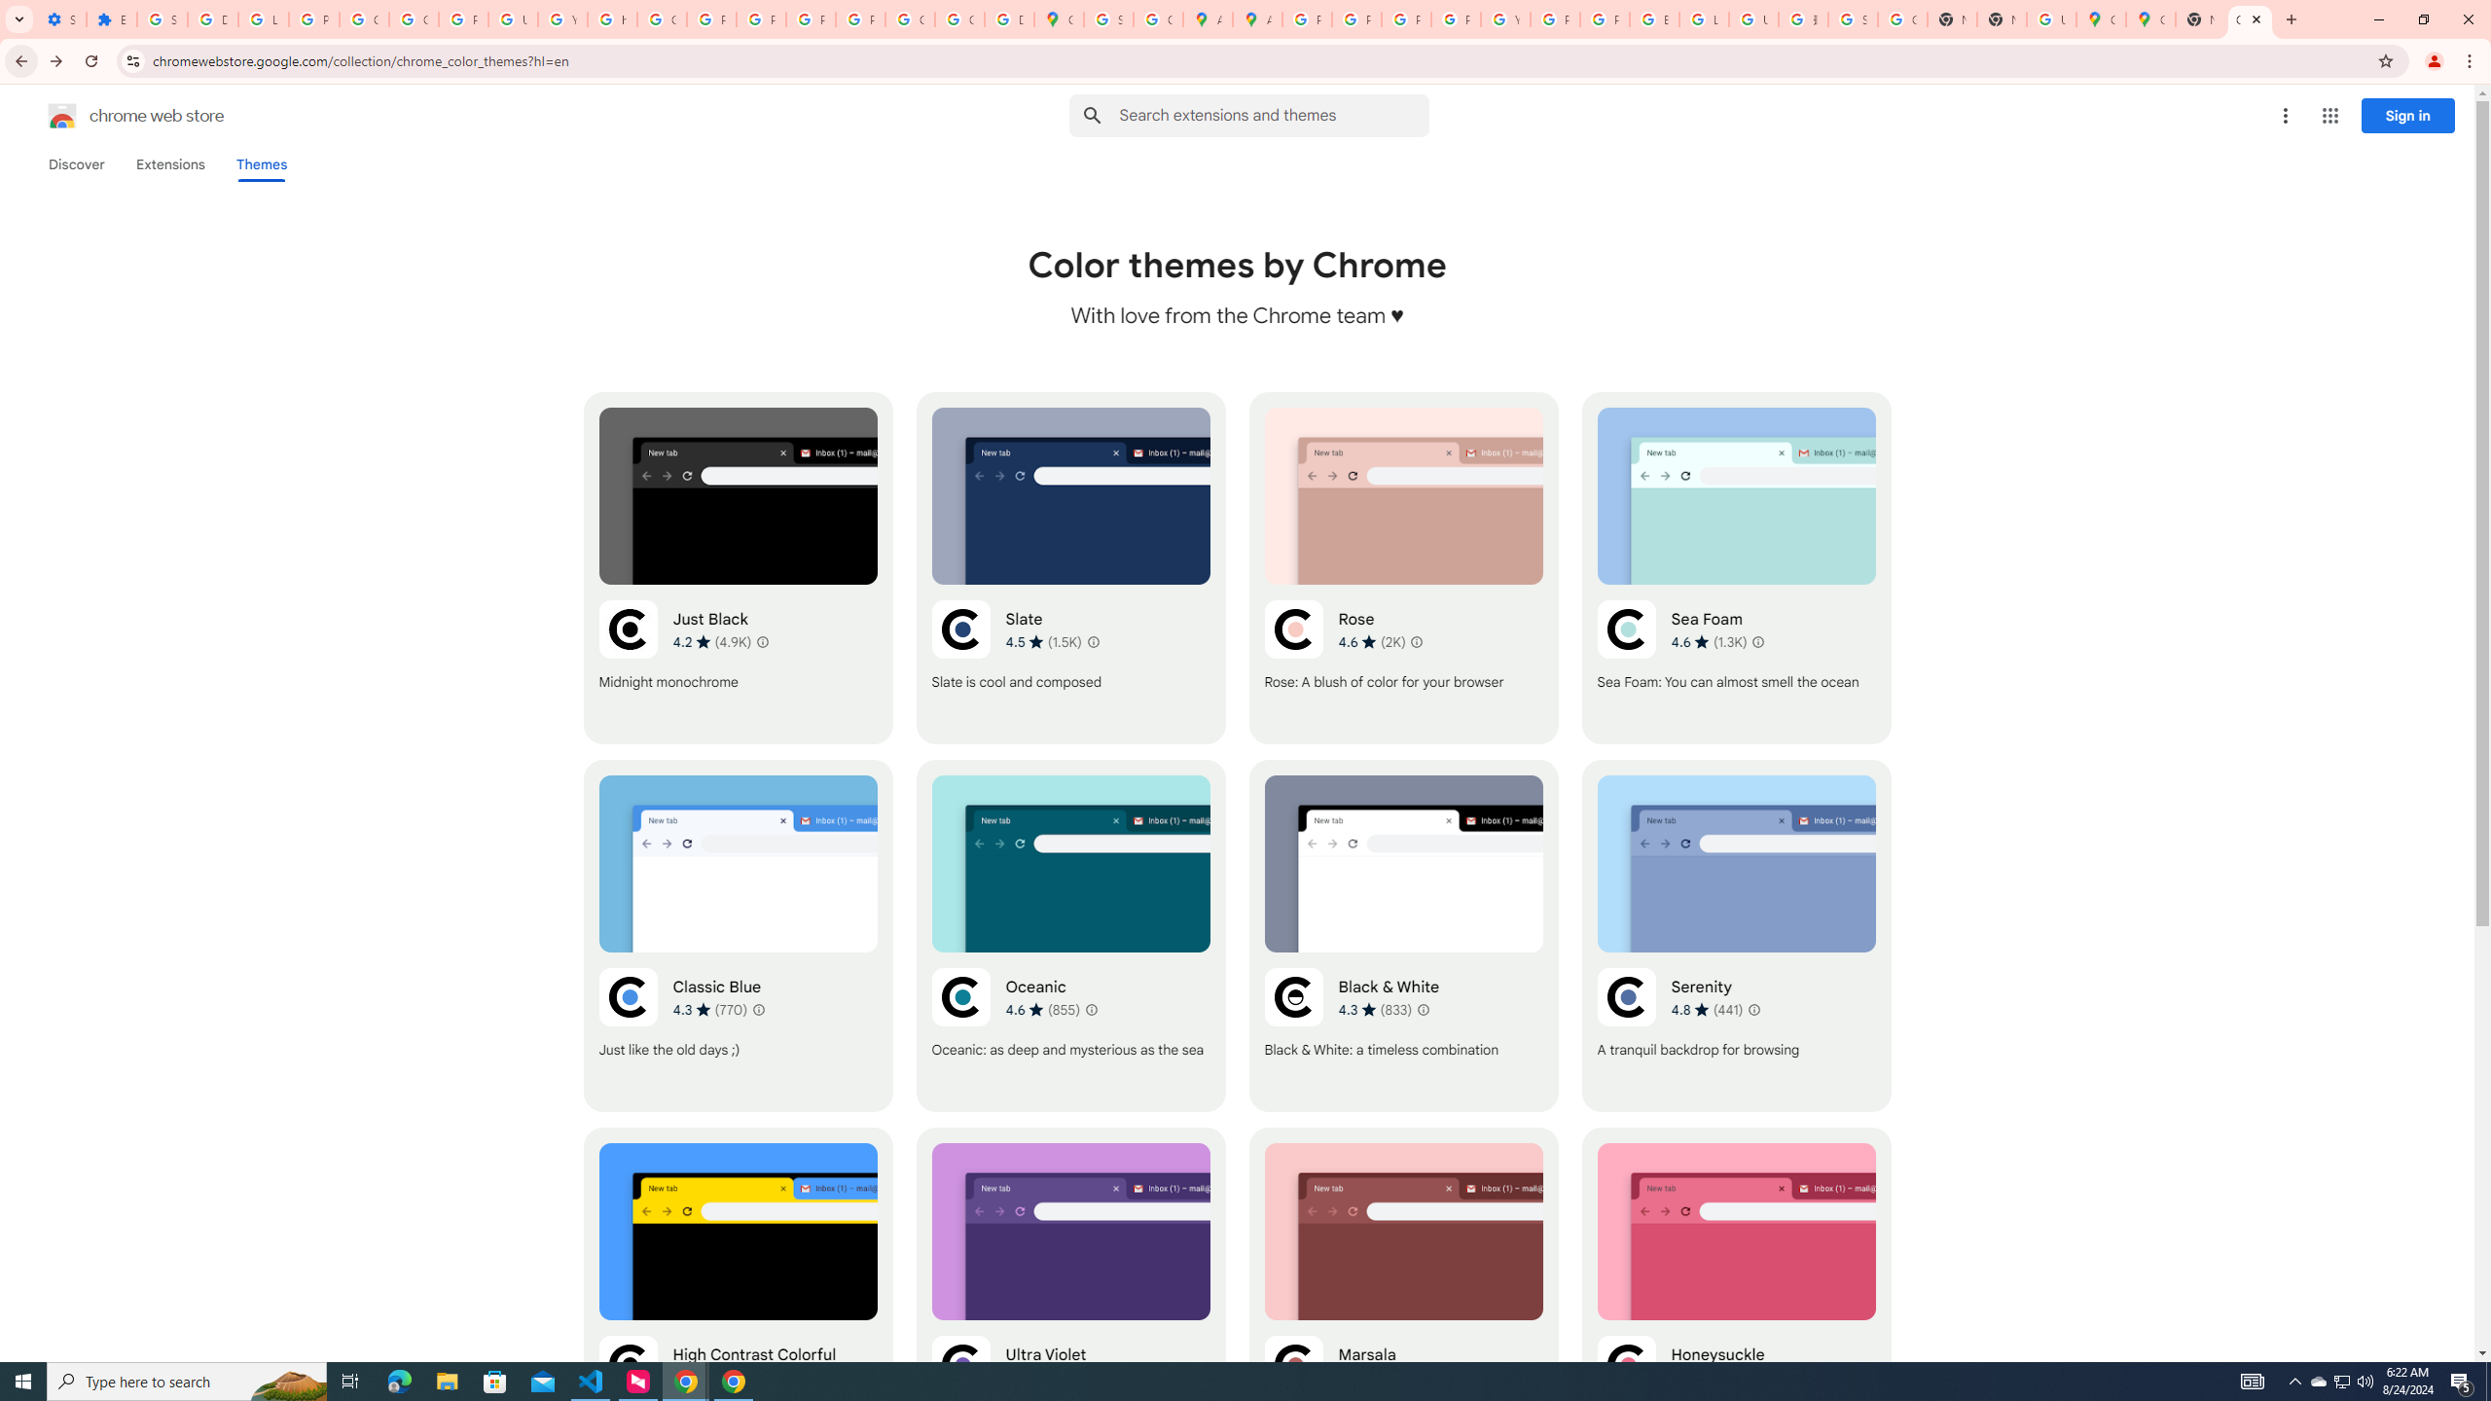 This screenshot has width=2491, height=1401. What do you see at coordinates (1070, 936) in the screenshot?
I see `Oceanic` at bounding box center [1070, 936].